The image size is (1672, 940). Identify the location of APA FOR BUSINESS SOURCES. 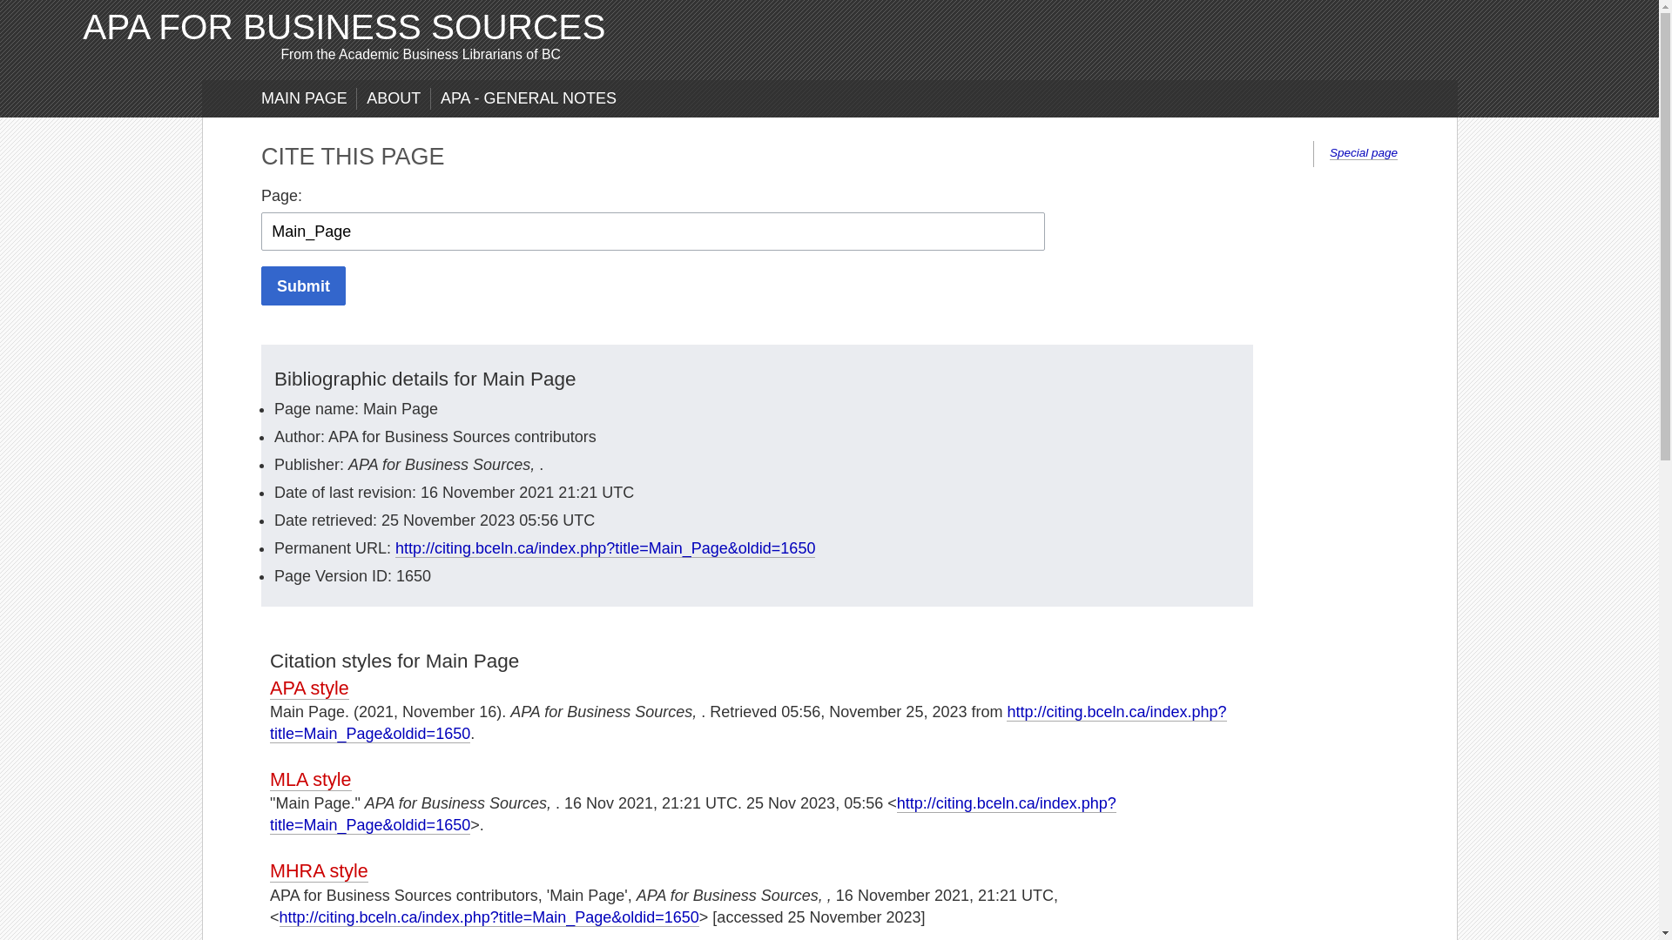
(344, 27).